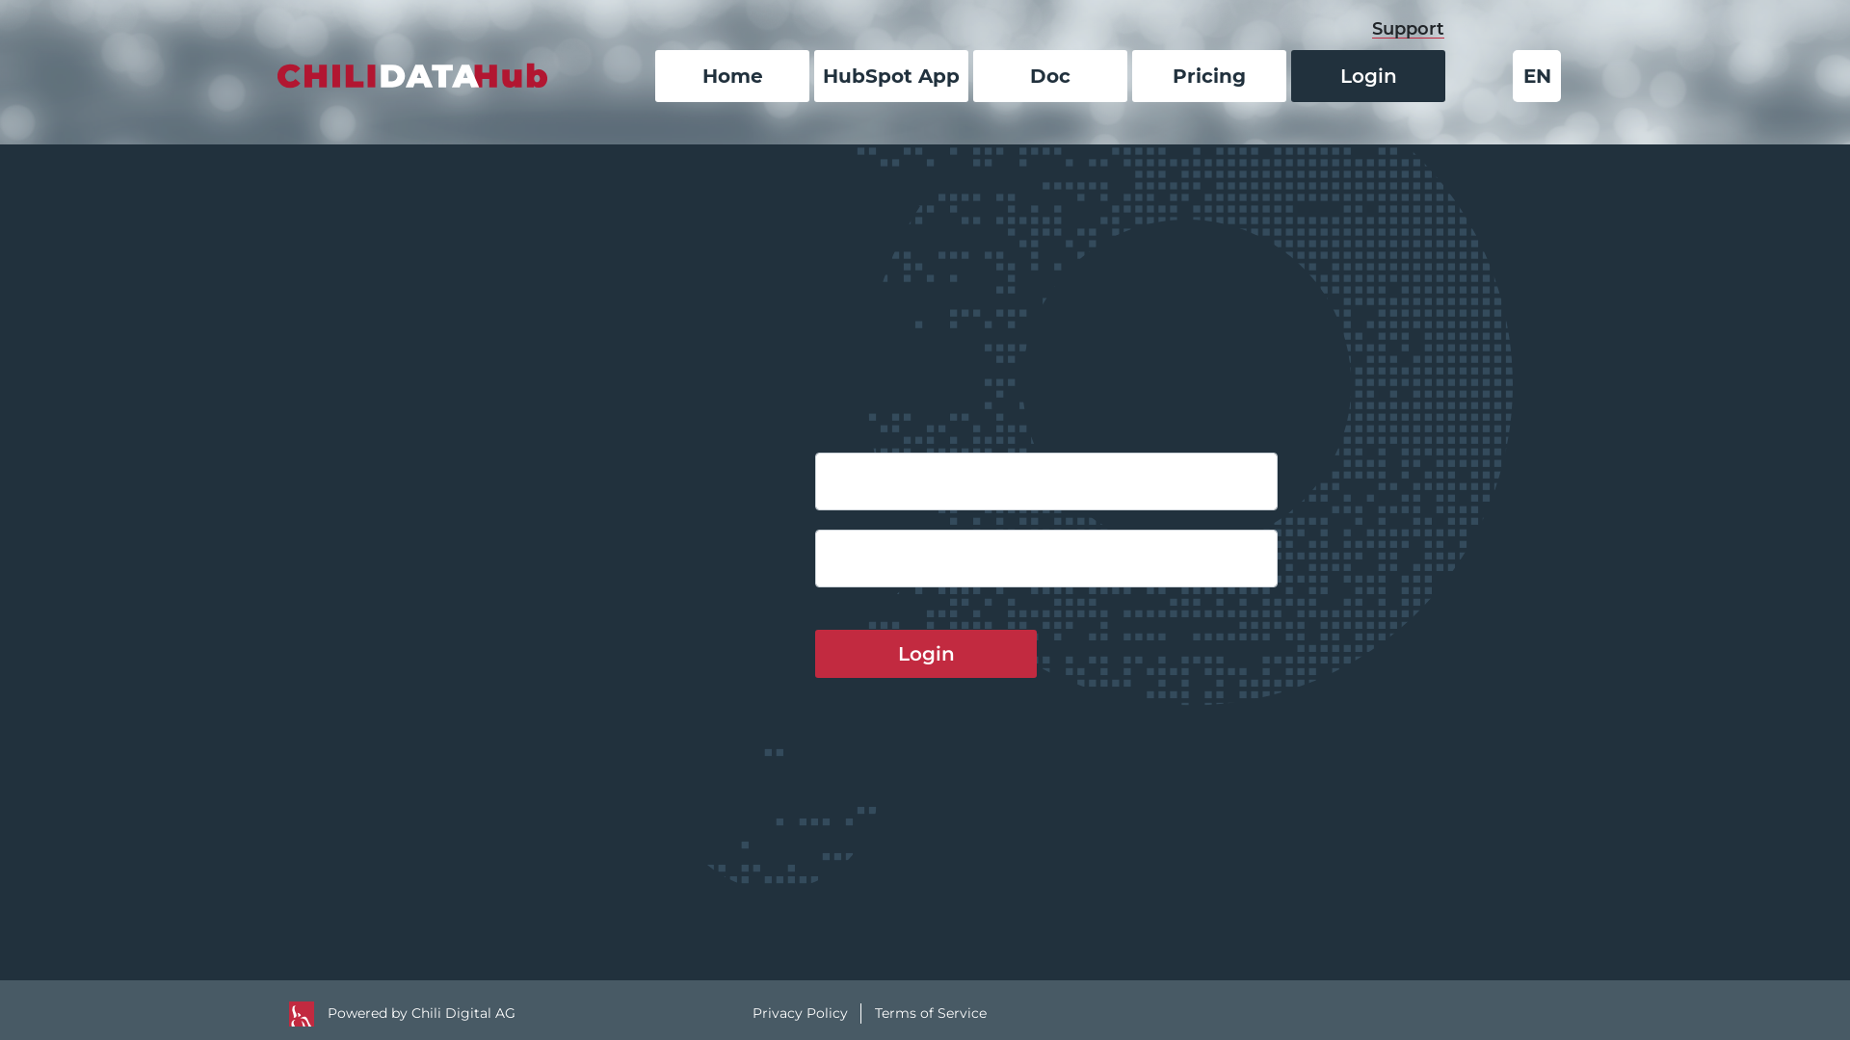  Describe the element at coordinates (1368, 76) in the screenshot. I see `Login` at that location.